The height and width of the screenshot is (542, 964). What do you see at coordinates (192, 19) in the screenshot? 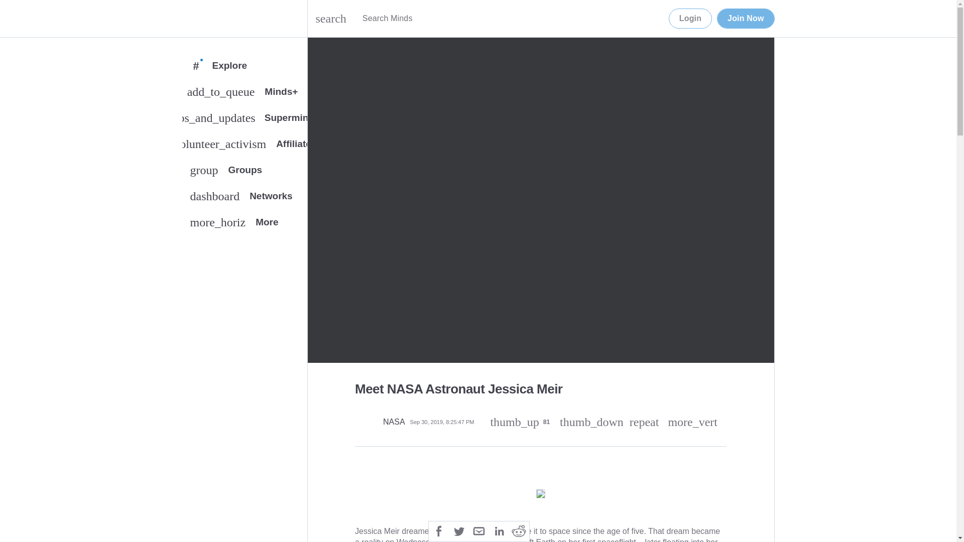
I see `Home` at bounding box center [192, 19].